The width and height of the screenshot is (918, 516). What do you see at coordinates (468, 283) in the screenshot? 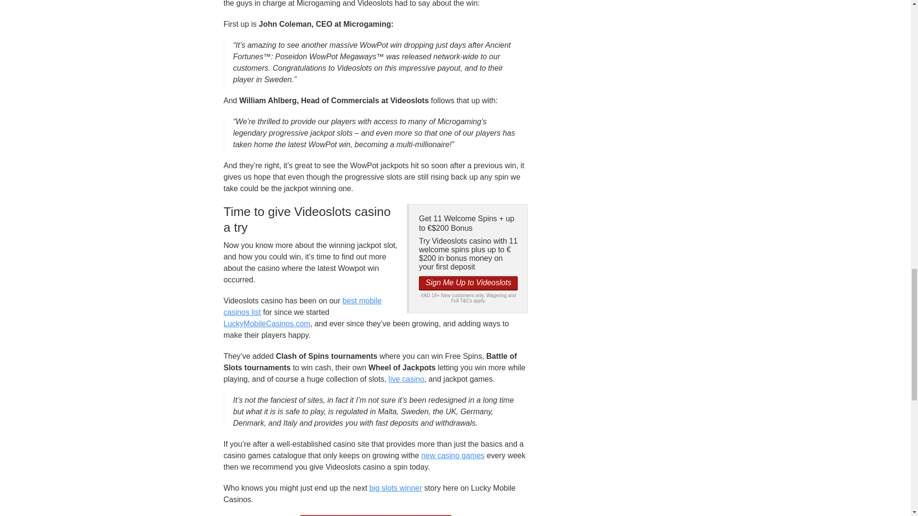
I see `Sign Me Up to Videoslots` at bounding box center [468, 283].